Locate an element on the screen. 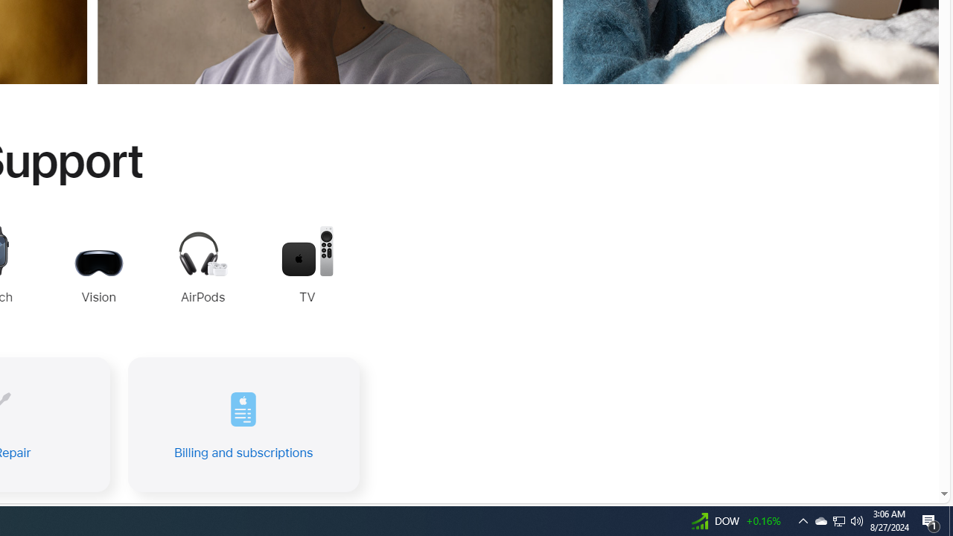  Apple Vision Pro Support is located at coordinates (98, 267).